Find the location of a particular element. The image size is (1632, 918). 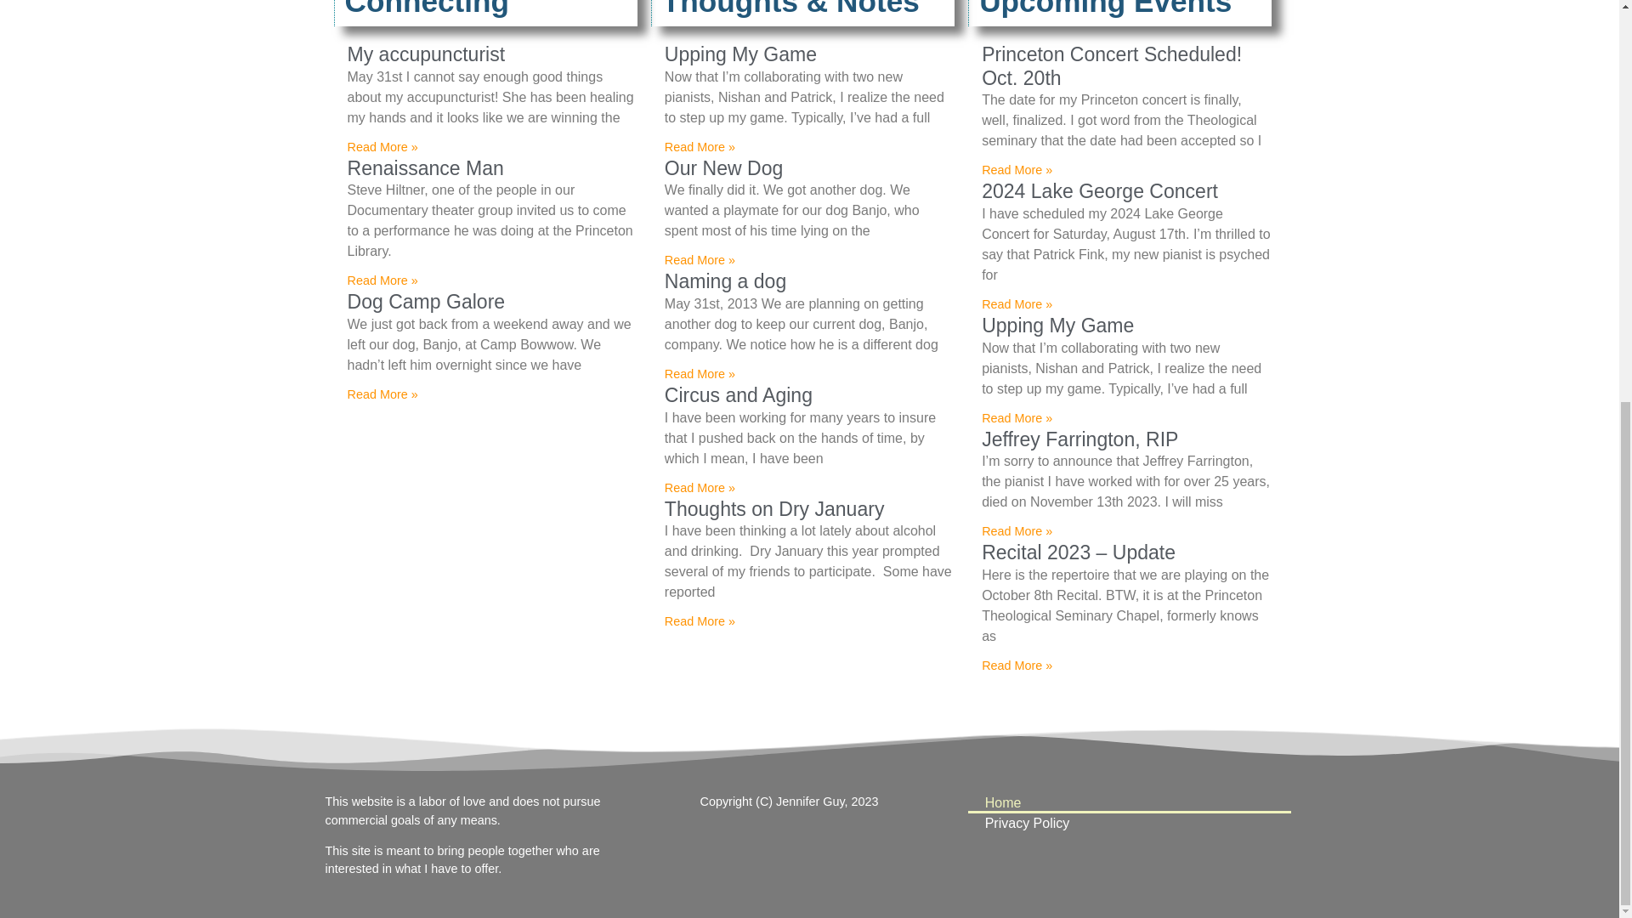

Jeffrey Farrington, RIP is located at coordinates (1079, 439).